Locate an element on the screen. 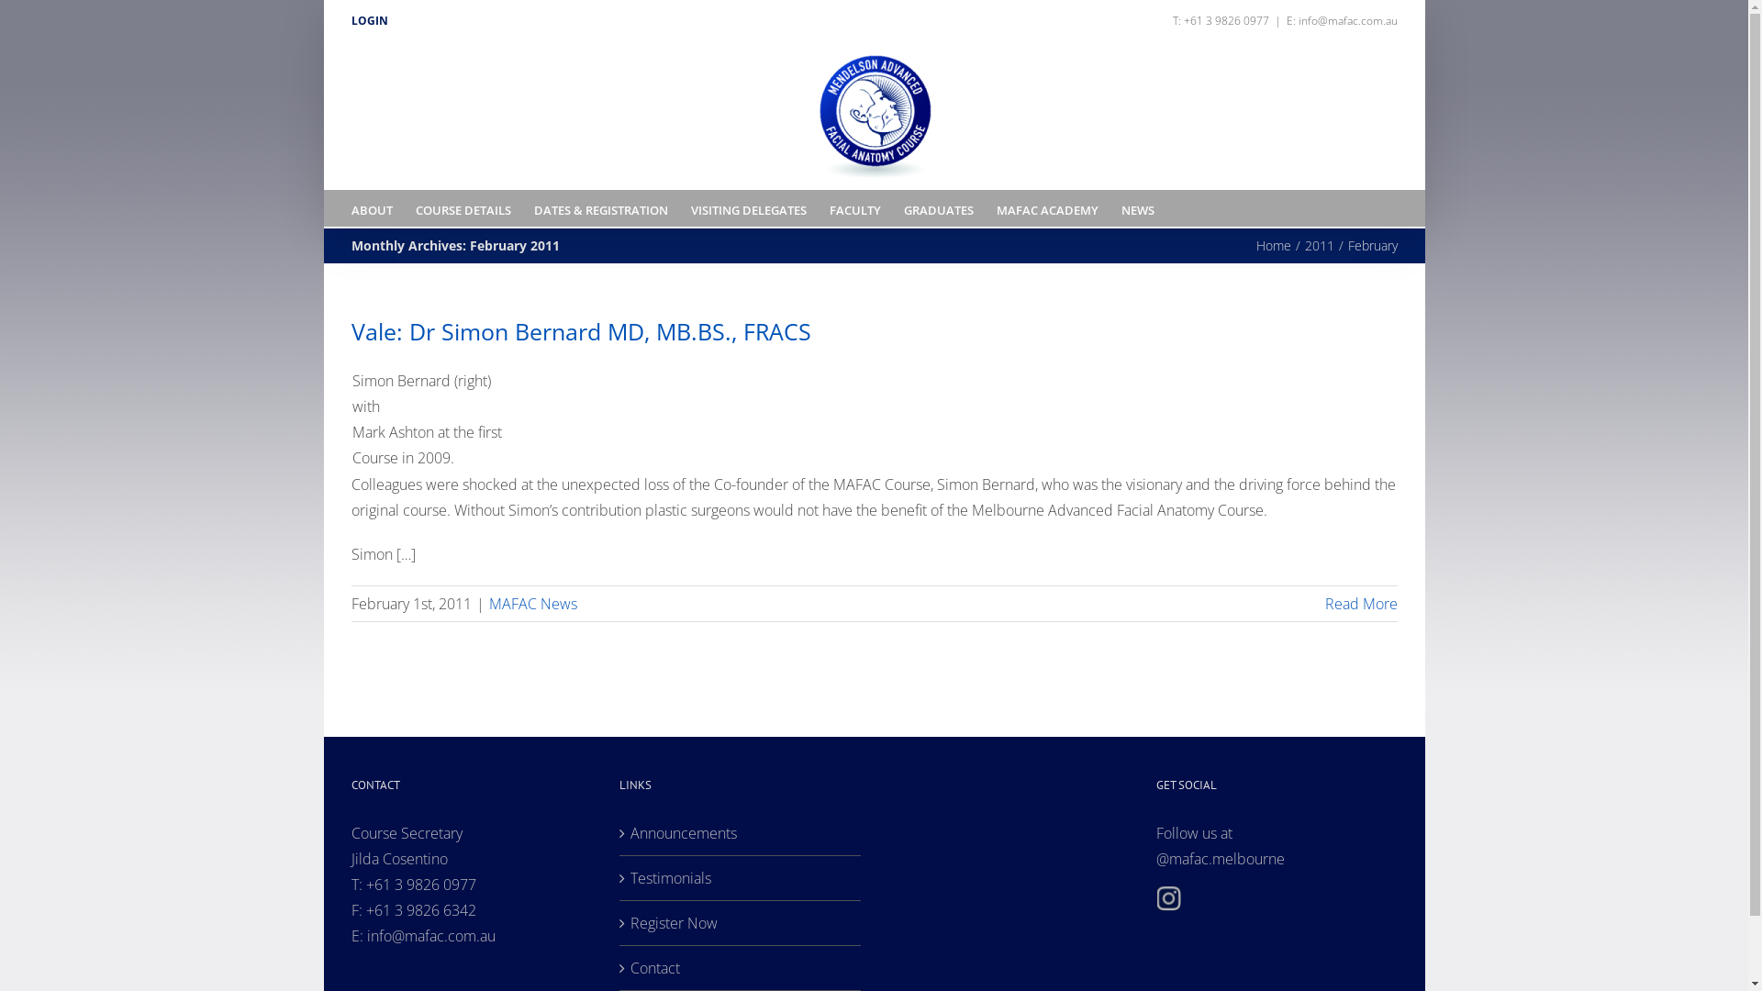 This screenshot has height=991, width=1762. ABOUT is located at coordinates (371, 208).